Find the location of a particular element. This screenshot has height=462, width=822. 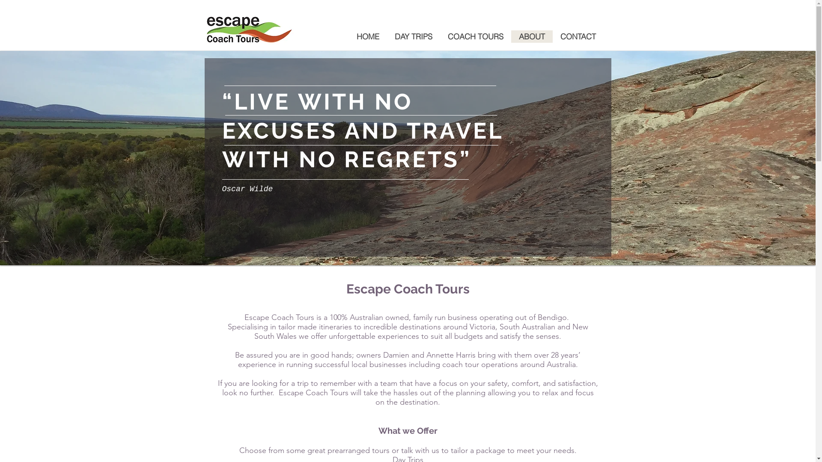

CONTACT is located at coordinates (578, 37).